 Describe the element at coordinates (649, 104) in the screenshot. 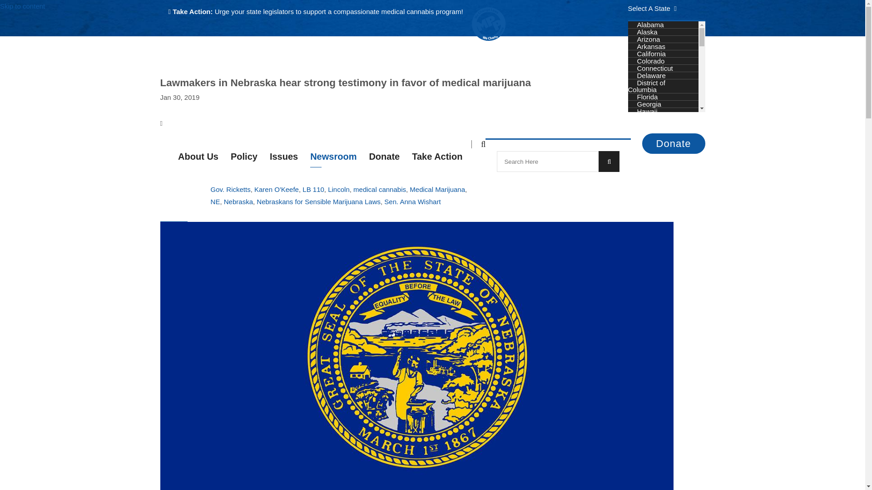

I see `Georgia` at that location.